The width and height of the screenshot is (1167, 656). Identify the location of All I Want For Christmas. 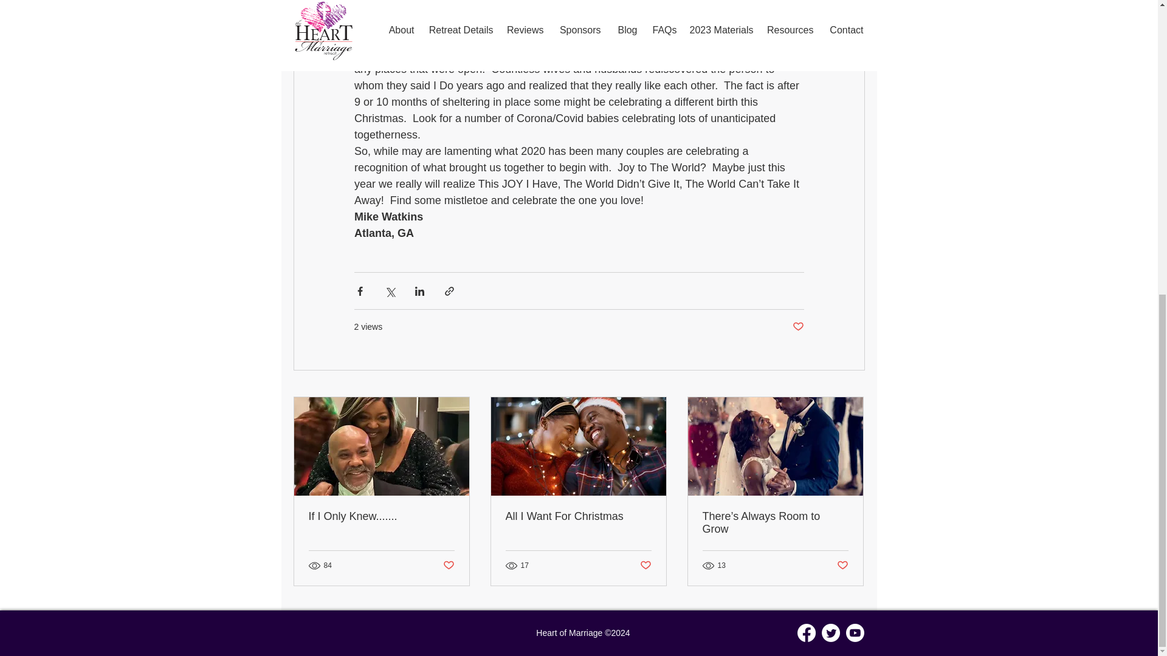
(578, 516).